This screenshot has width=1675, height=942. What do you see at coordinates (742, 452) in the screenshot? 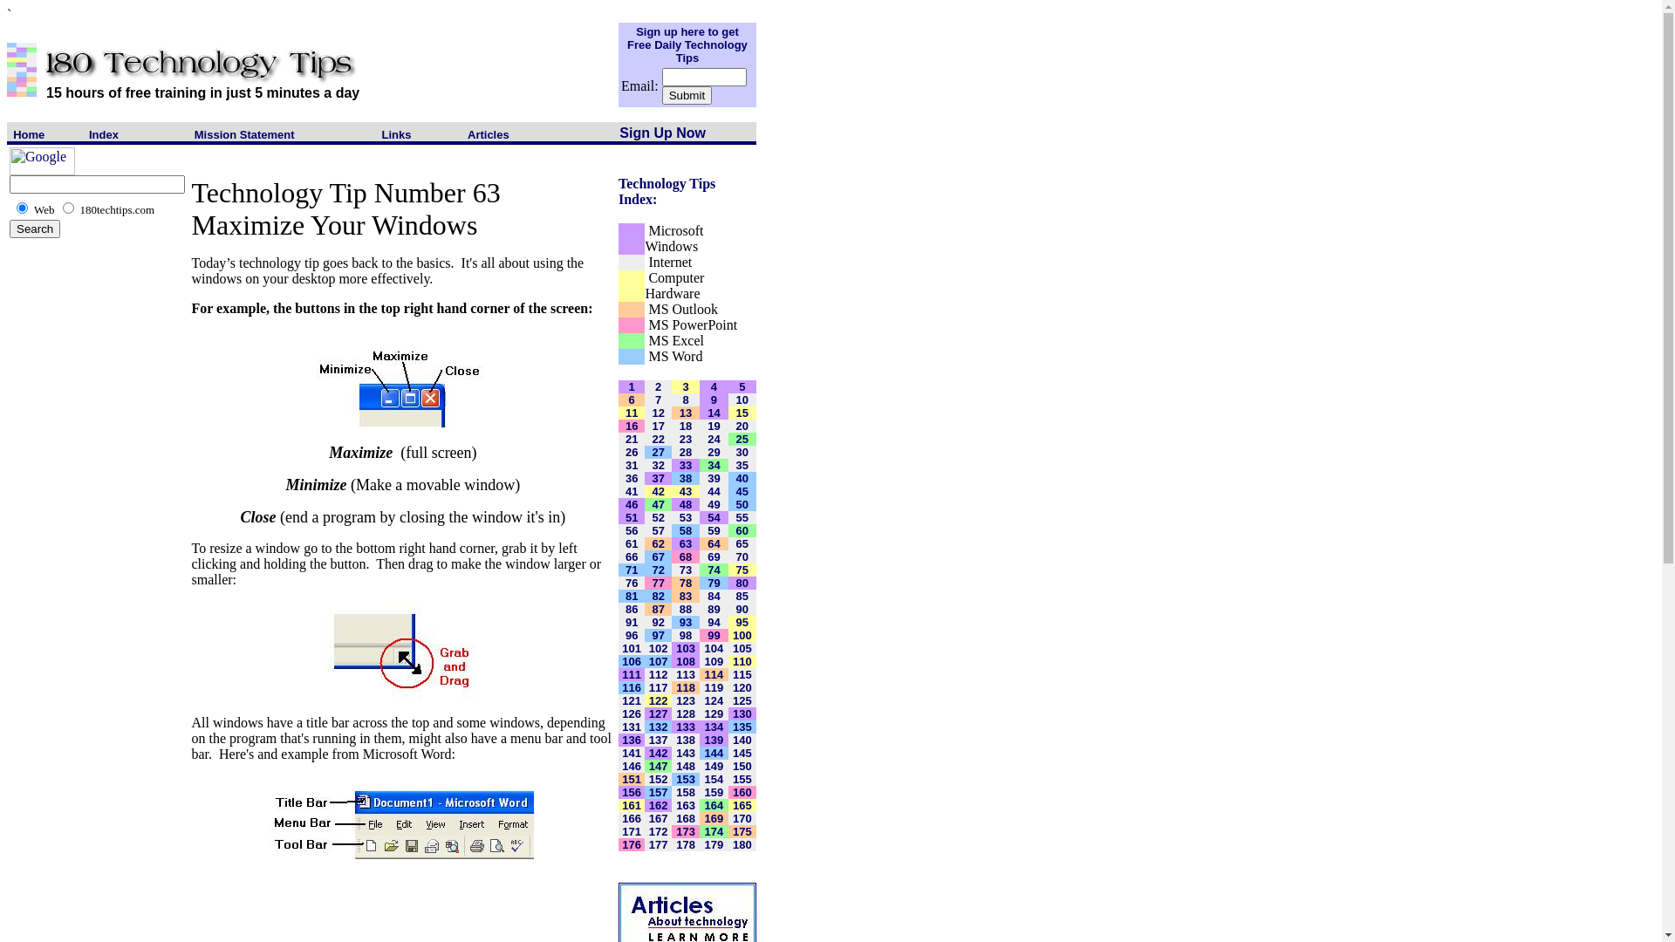
I see `30` at bounding box center [742, 452].